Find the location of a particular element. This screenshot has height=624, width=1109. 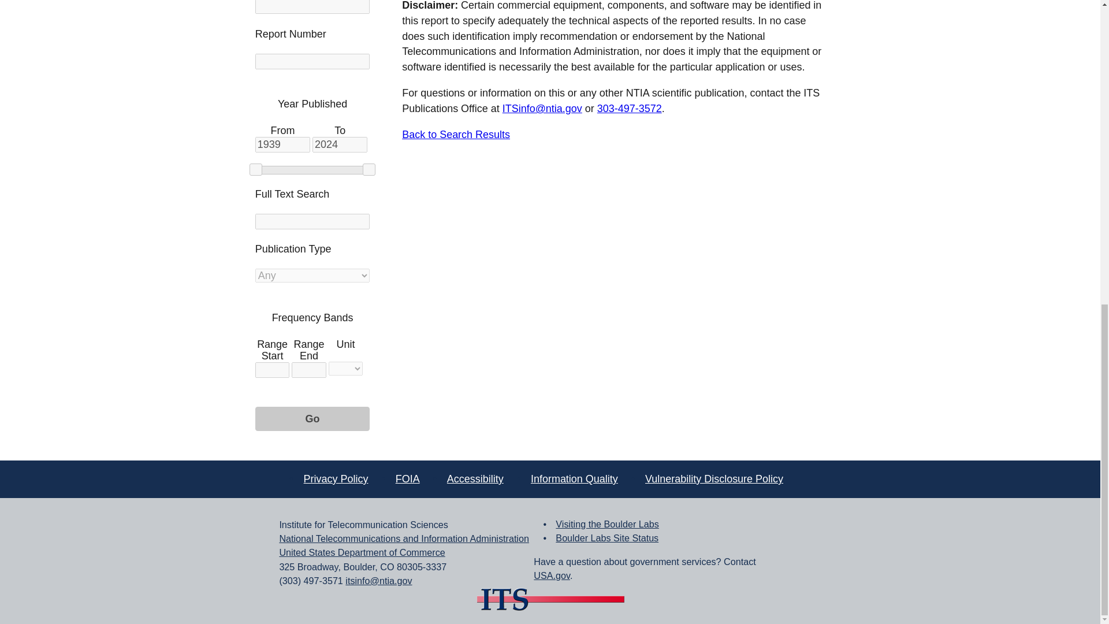

Accessibility is located at coordinates (475, 478).